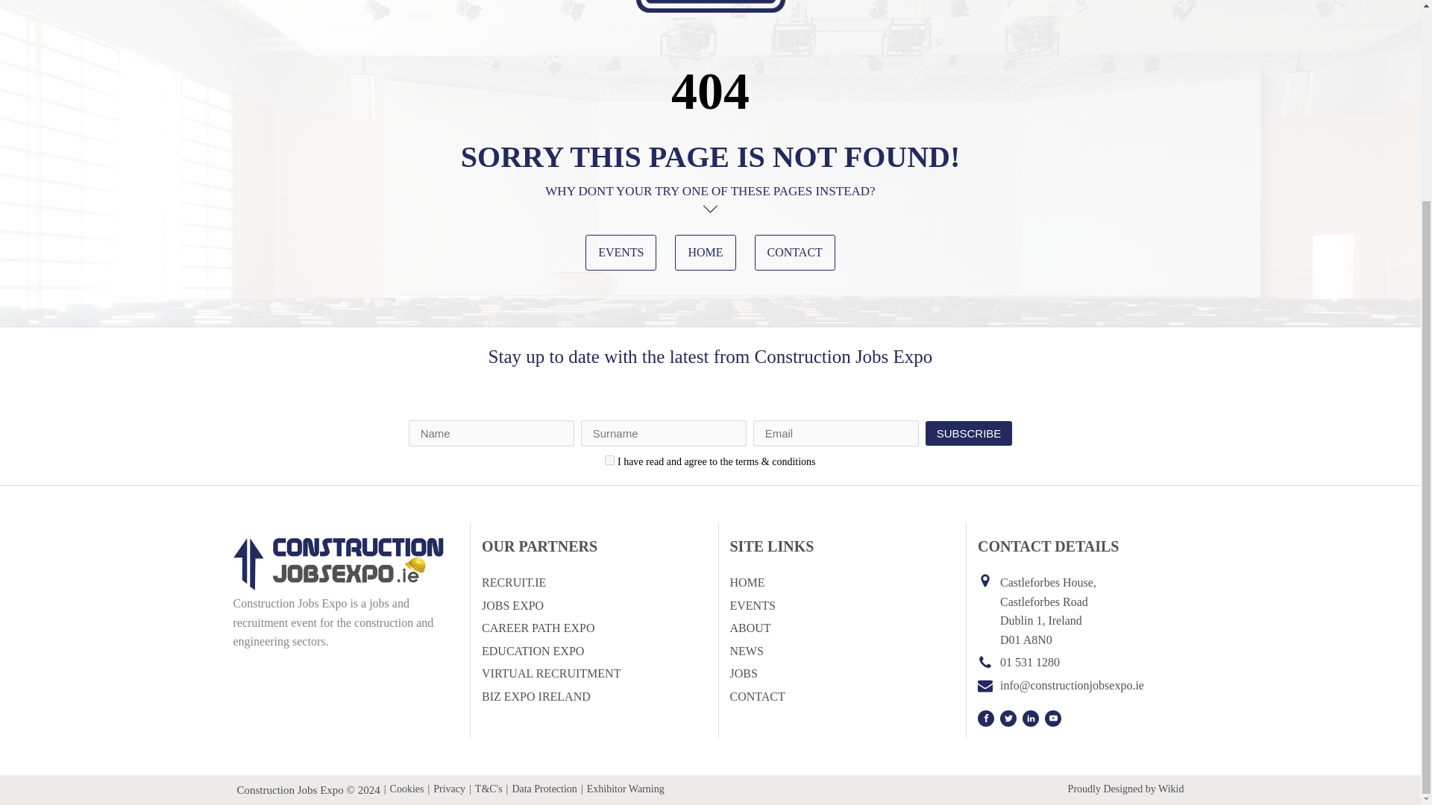 The width and height of the screenshot is (1432, 805). Describe the element at coordinates (746, 651) in the screenshot. I see `NEWS` at that location.